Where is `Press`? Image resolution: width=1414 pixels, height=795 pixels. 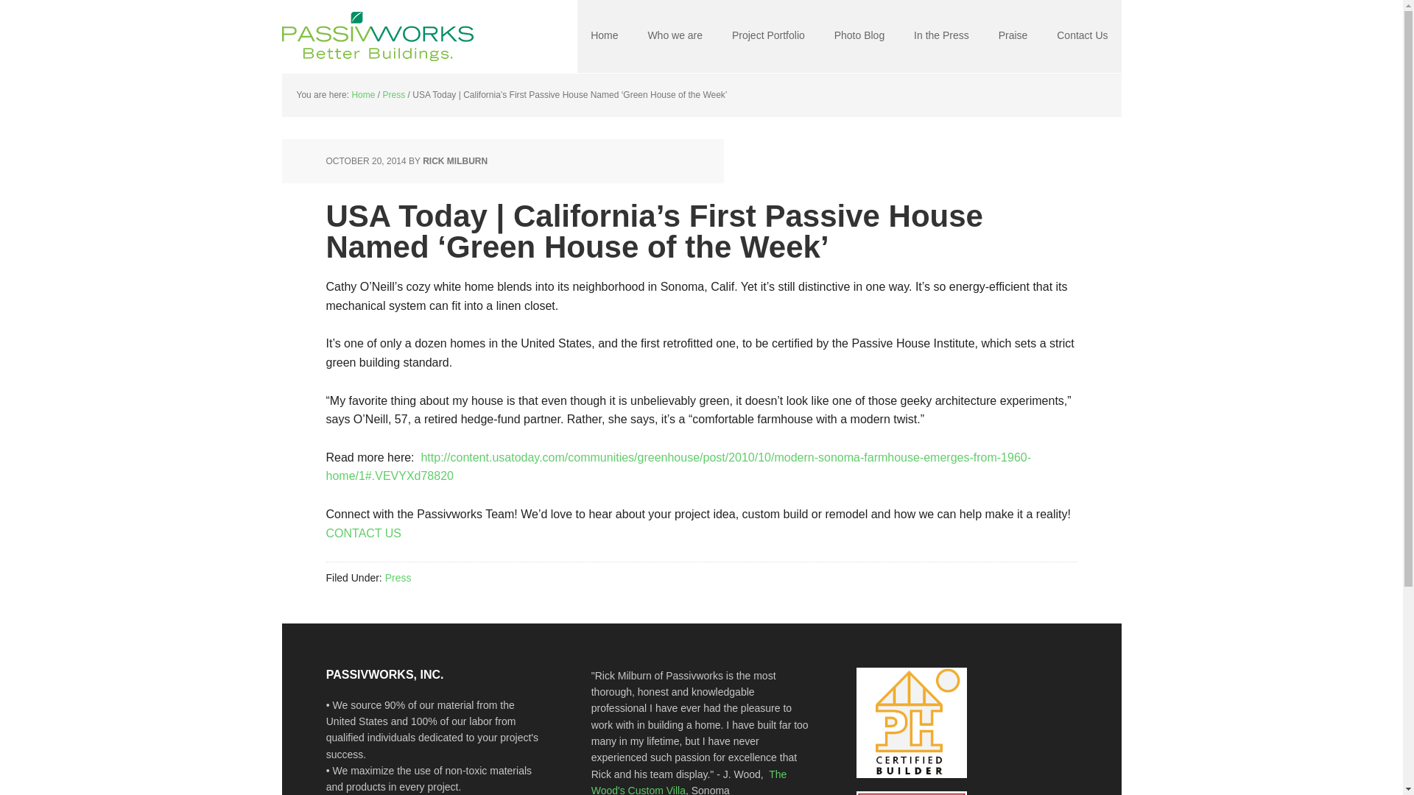
Press is located at coordinates (395, 95).